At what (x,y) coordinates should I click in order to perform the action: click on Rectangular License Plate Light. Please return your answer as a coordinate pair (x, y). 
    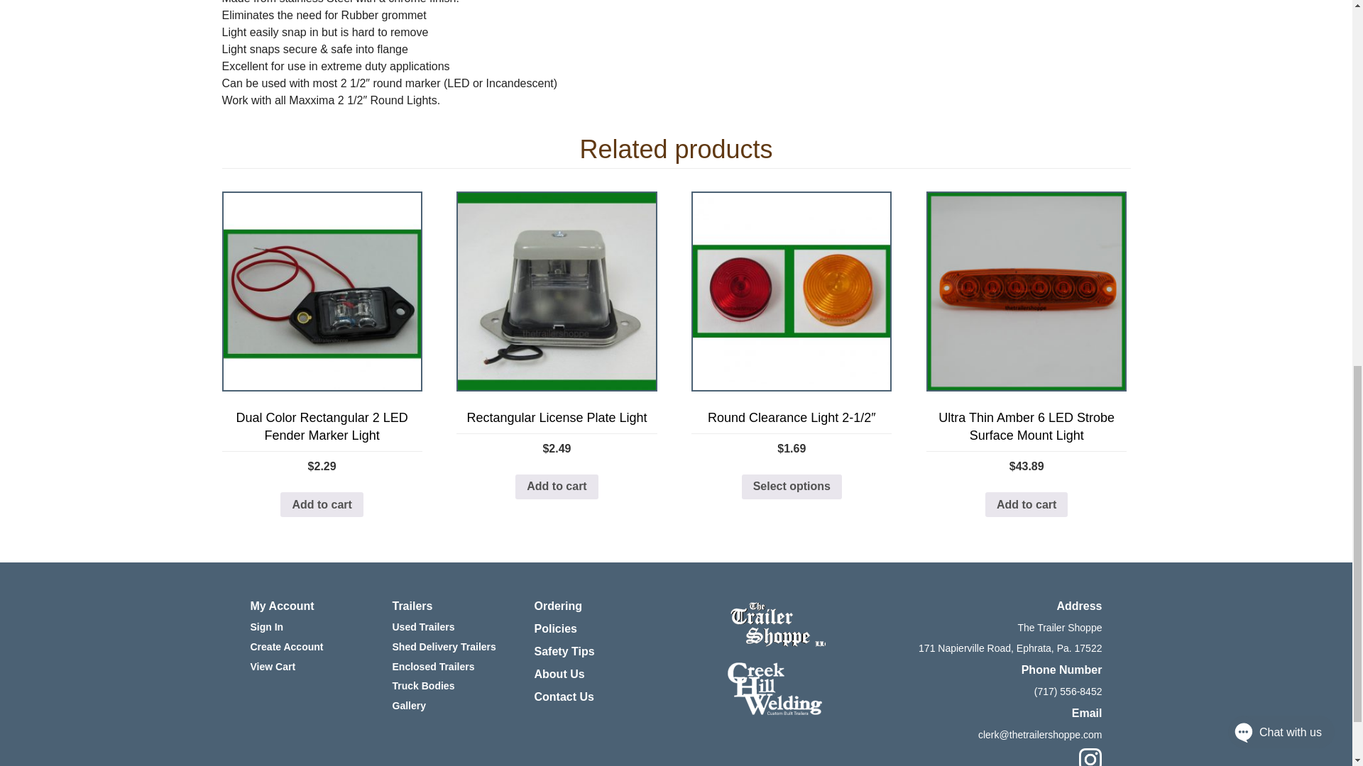
    Looking at the image, I should click on (557, 291).